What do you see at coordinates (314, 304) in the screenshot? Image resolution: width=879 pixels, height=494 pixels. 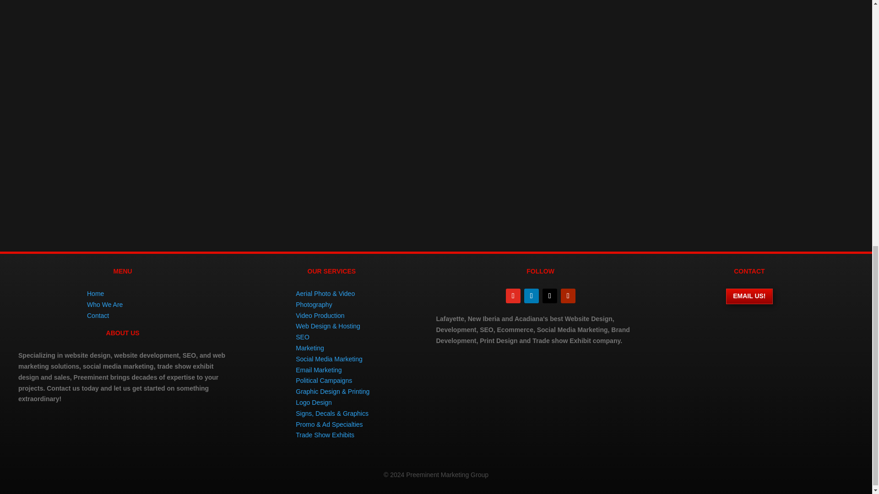 I see `Photography` at bounding box center [314, 304].